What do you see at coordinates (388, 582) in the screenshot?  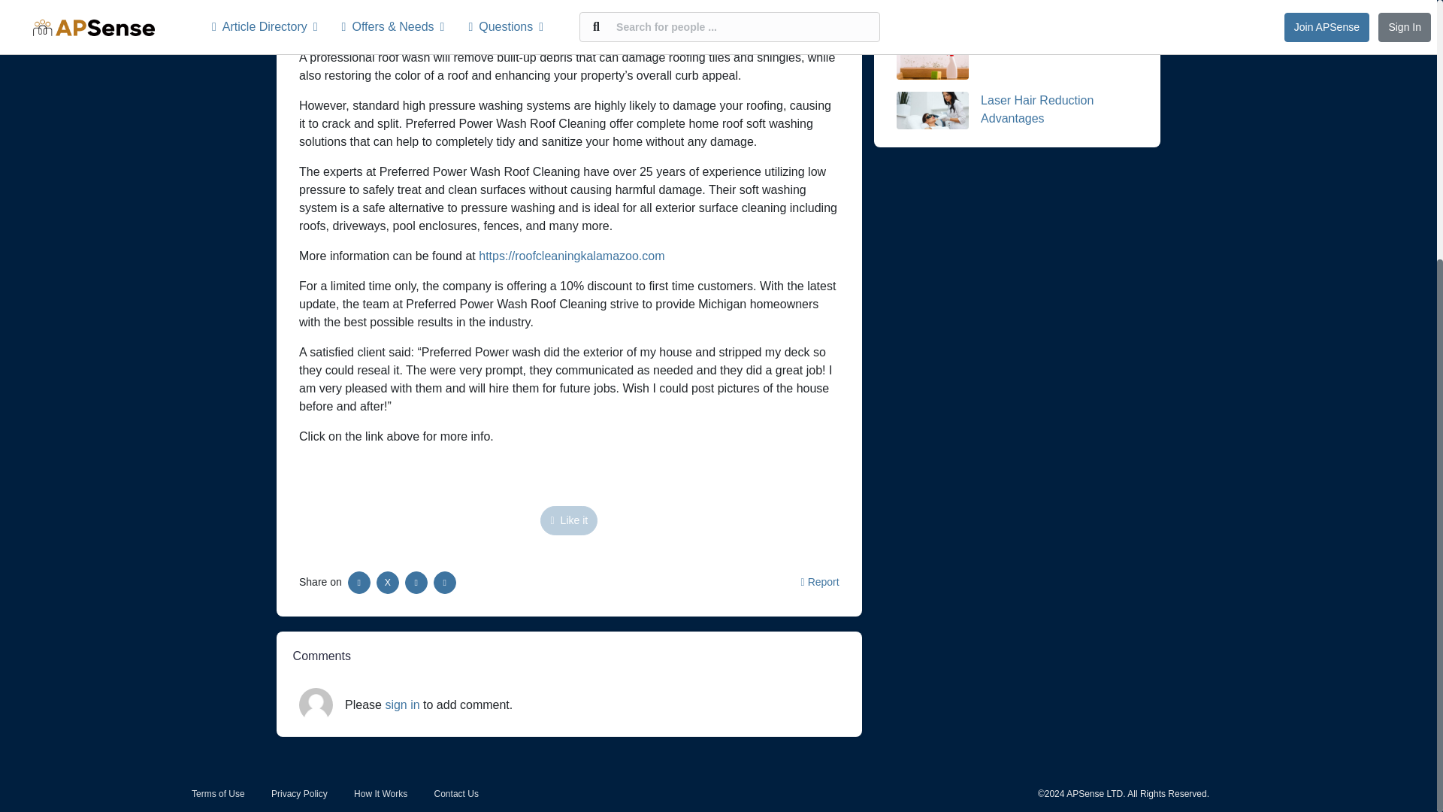 I see `X` at bounding box center [388, 582].